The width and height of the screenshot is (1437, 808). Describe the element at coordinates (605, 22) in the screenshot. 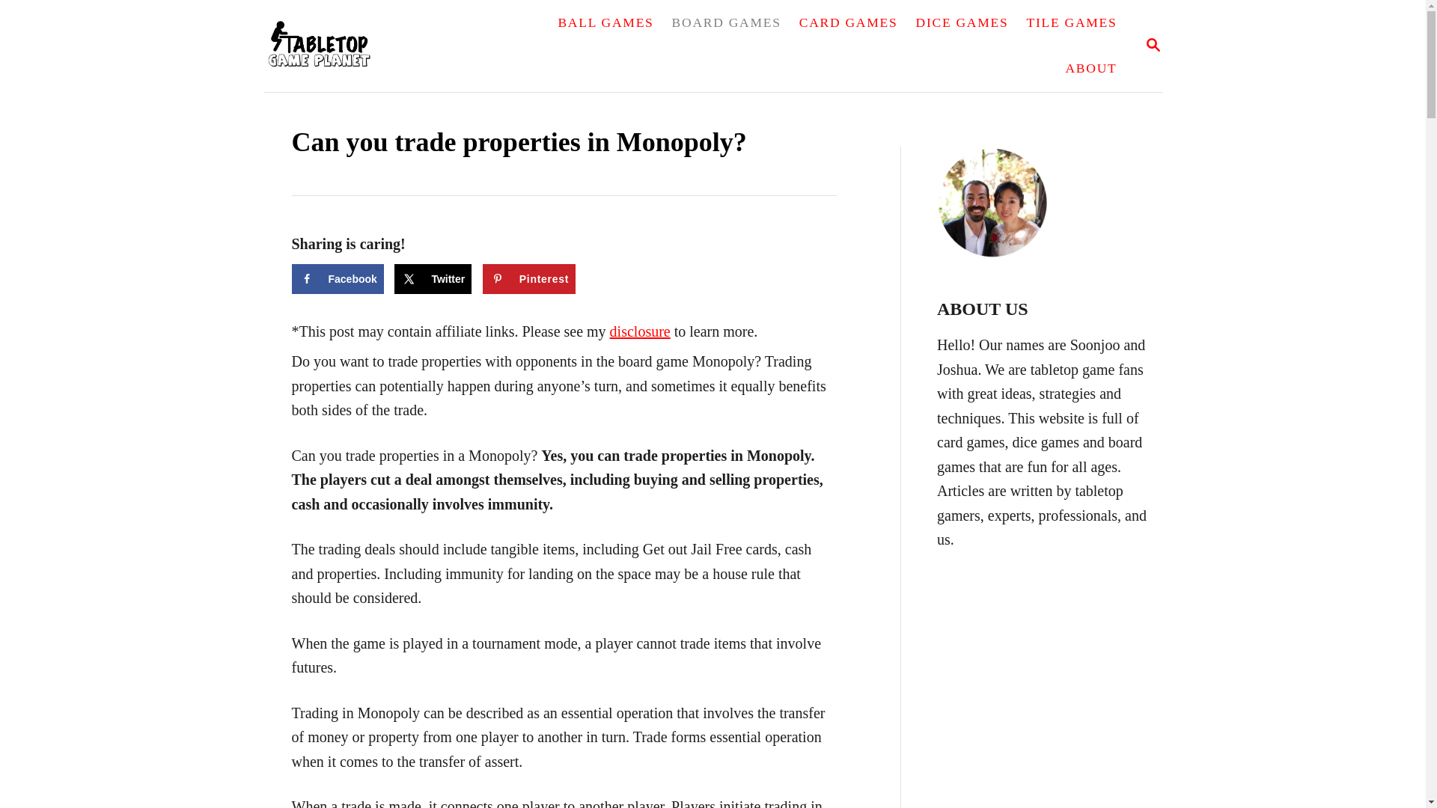

I see `BALL GAMES` at that location.